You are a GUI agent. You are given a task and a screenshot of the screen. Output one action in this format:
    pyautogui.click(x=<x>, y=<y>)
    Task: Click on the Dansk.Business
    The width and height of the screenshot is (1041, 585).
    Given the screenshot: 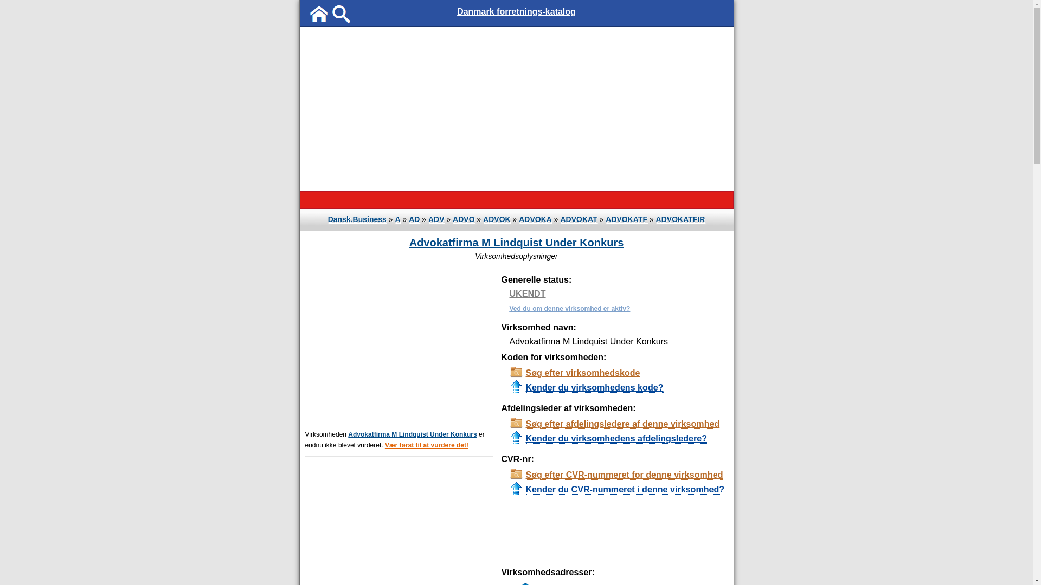 What is the action you would take?
    pyautogui.click(x=357, y=219)
    